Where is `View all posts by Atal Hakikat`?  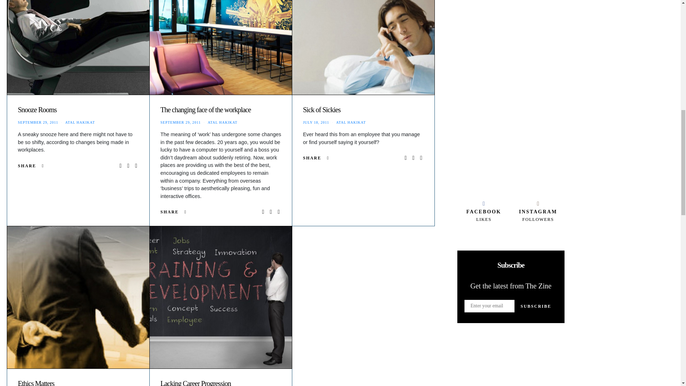 View all posts by Atal Hakikat is located at coordinates (351, 122).